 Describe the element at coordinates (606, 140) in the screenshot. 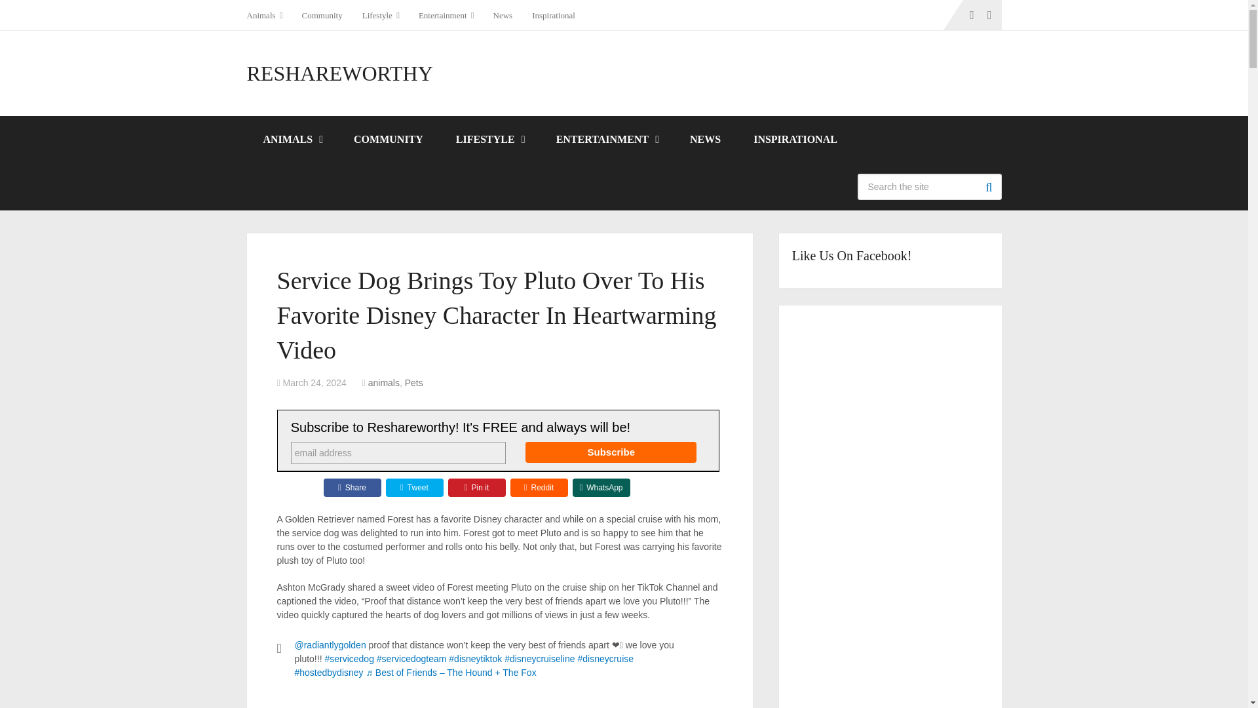

I see `ENTERTAINMENT` at that location.